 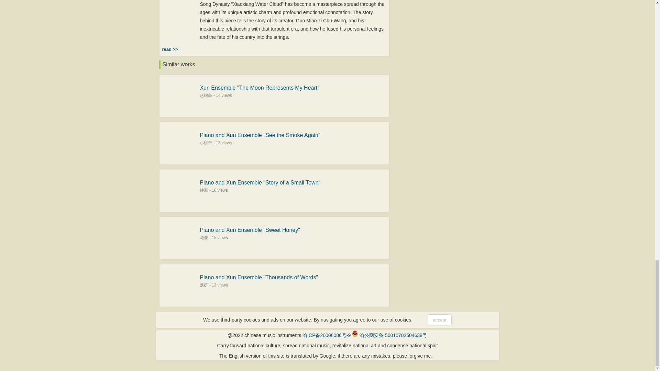 I want to click on Piano and Xun Ensemble "See the Smoke Again", so click(x=260, y=135).